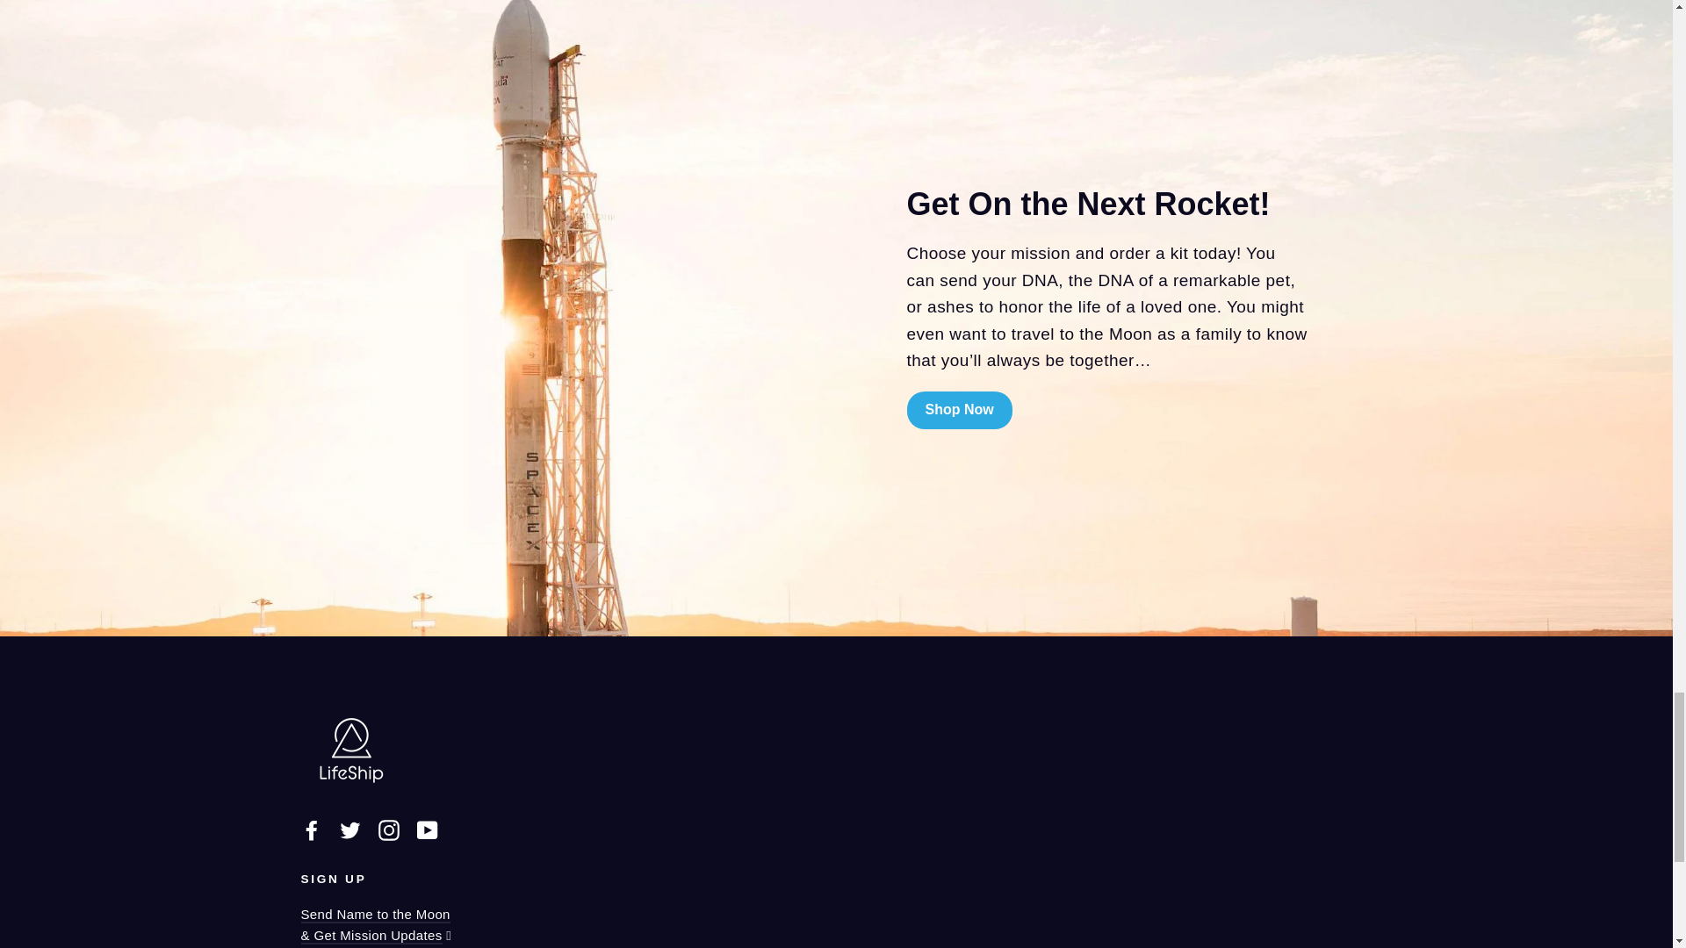 The height and width of the screenshot is (948, 1686). I want to click on Send your name to the Moon, so click(374, 925).